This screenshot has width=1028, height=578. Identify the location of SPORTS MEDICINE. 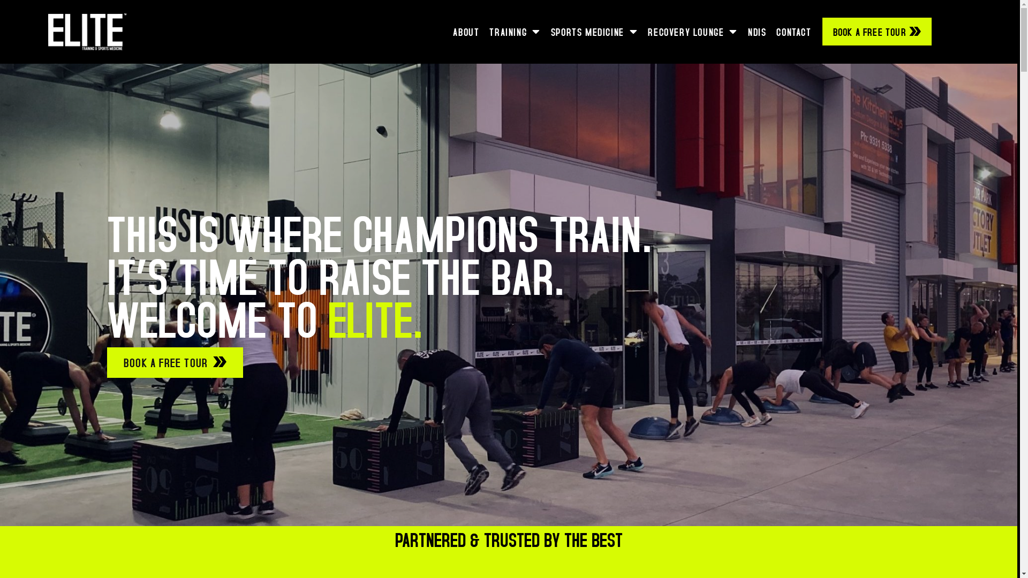
(594, 32).